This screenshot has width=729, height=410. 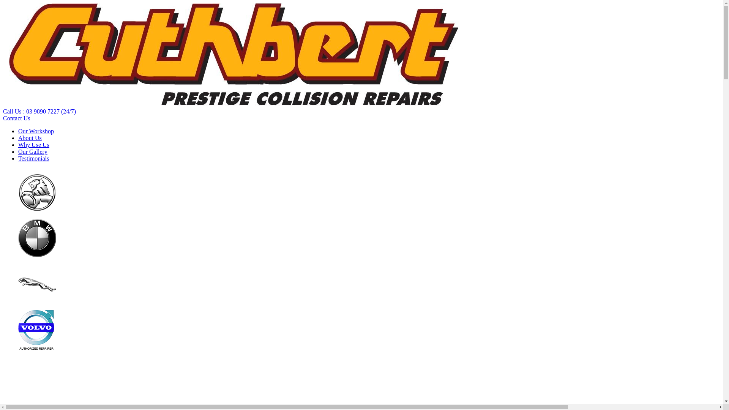 What do you see at coordinates (30, 138) in the screenshot?
I see `About Us` at bounding box center [30, 138].